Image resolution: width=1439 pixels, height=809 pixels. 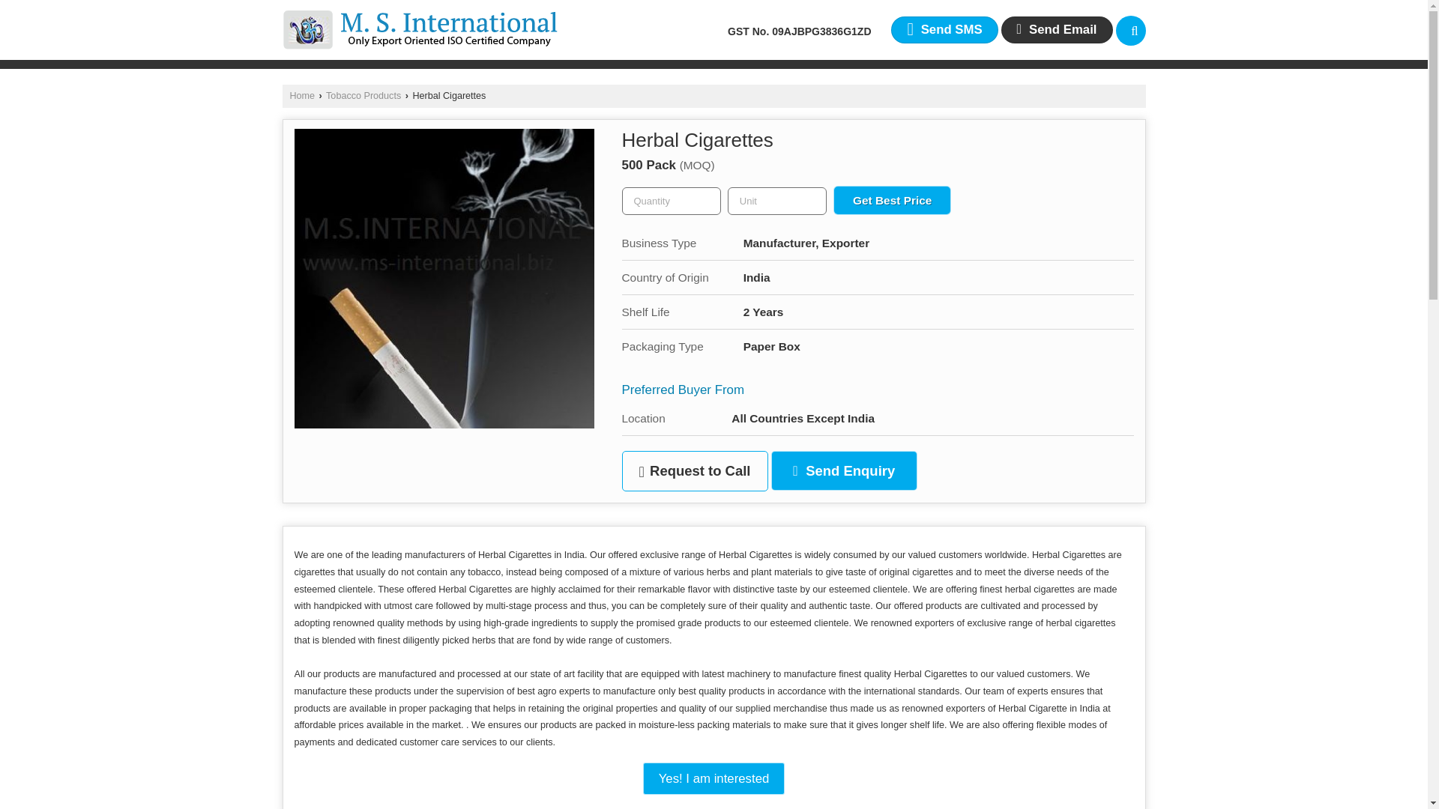 What do you see at coordinates (944, 30) in the screenshot?
I see `Send SMS` at bounding box center [944, 30].